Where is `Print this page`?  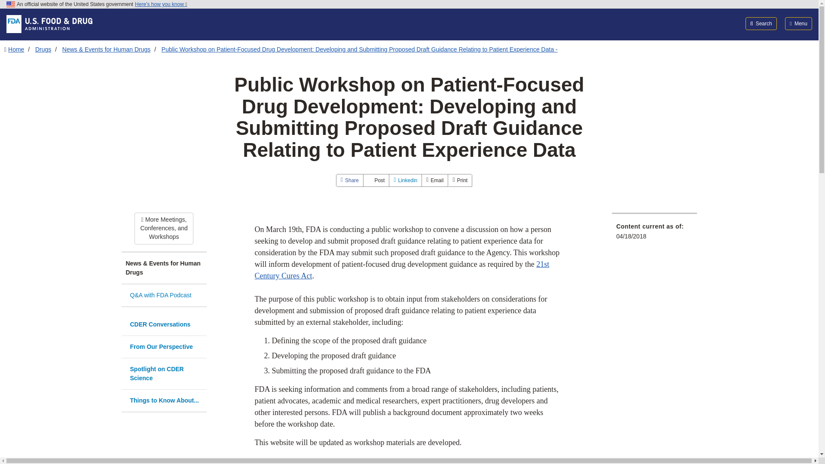
Print this page is located at coordinates (460, 180).